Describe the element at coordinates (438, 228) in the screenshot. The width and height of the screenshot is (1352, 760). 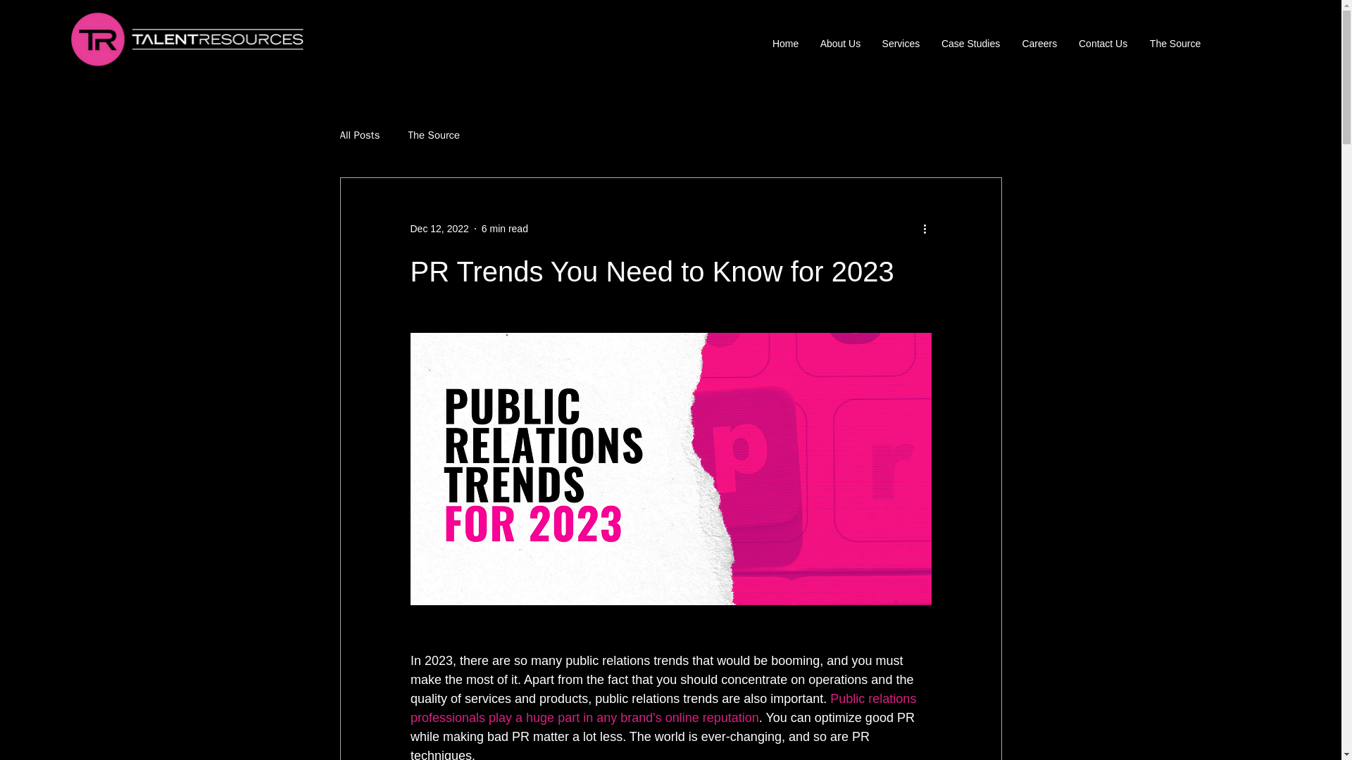
I see `Dec 12, 2022` at that location.